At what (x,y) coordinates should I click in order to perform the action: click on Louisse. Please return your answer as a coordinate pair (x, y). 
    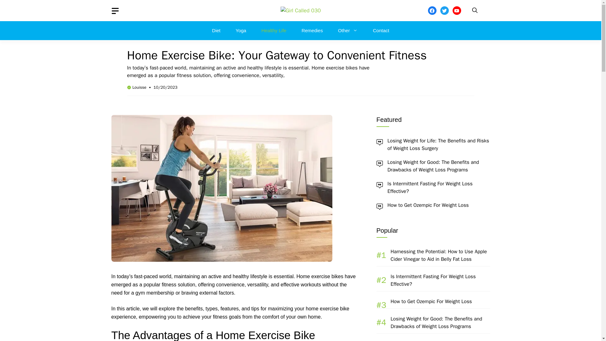
    Looking at the image, I should click on (140, 87).